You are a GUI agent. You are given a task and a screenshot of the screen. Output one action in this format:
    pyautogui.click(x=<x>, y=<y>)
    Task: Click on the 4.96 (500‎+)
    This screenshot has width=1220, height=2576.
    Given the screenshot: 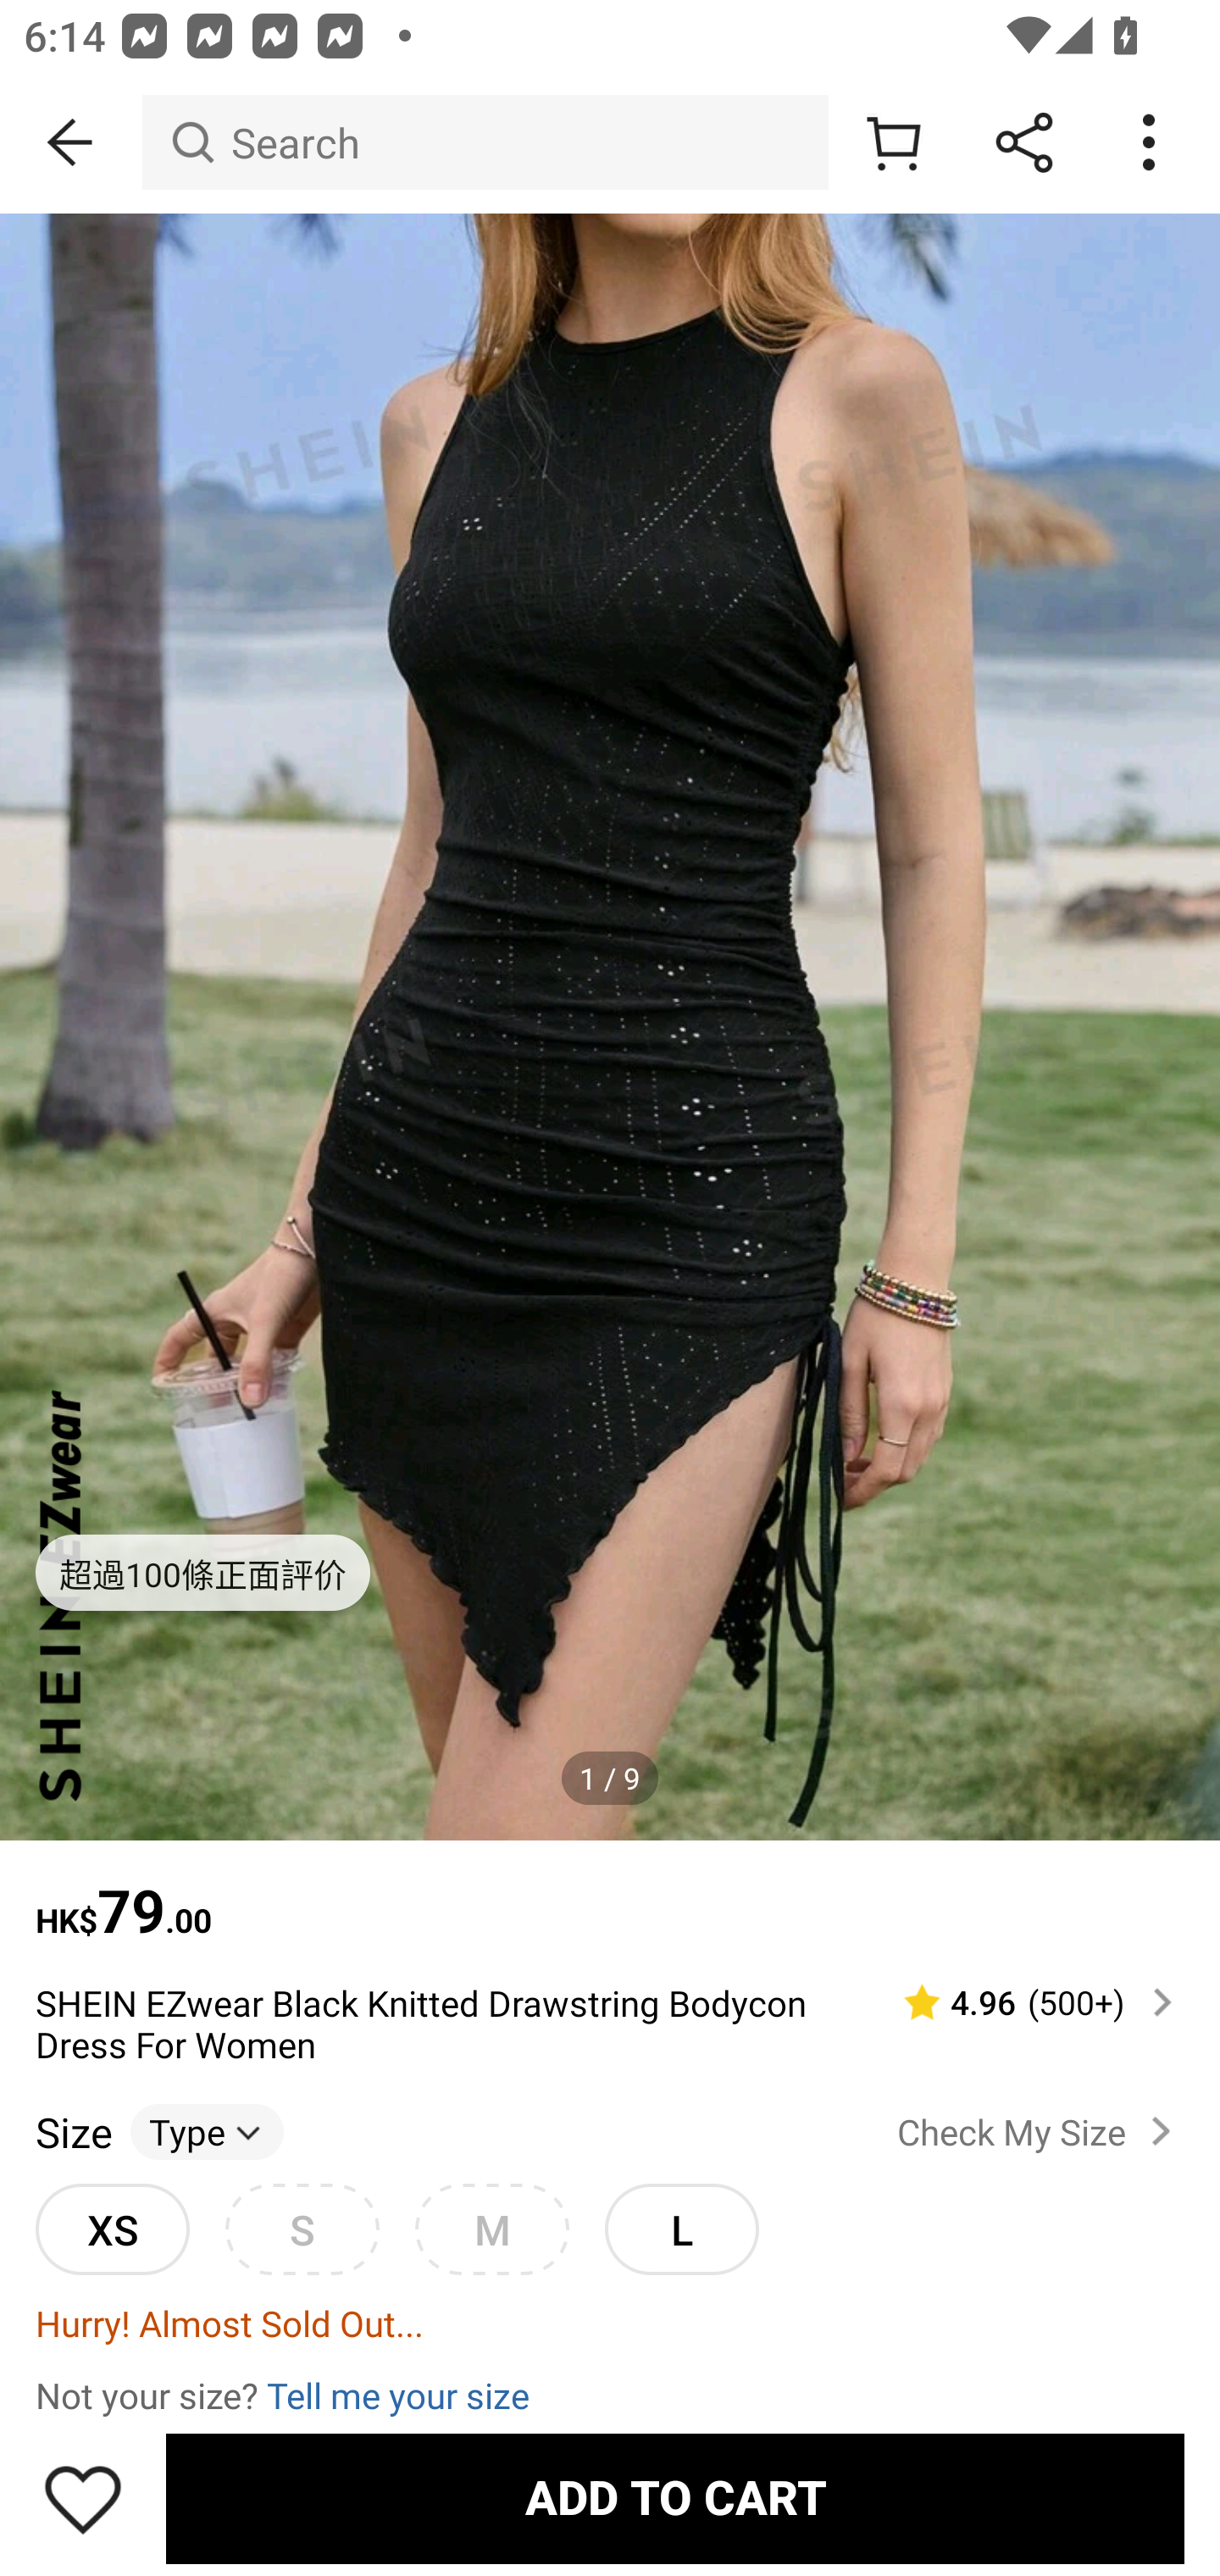 What is the action you would take?
    pyautogui.click(x=1023, y=2002)
    